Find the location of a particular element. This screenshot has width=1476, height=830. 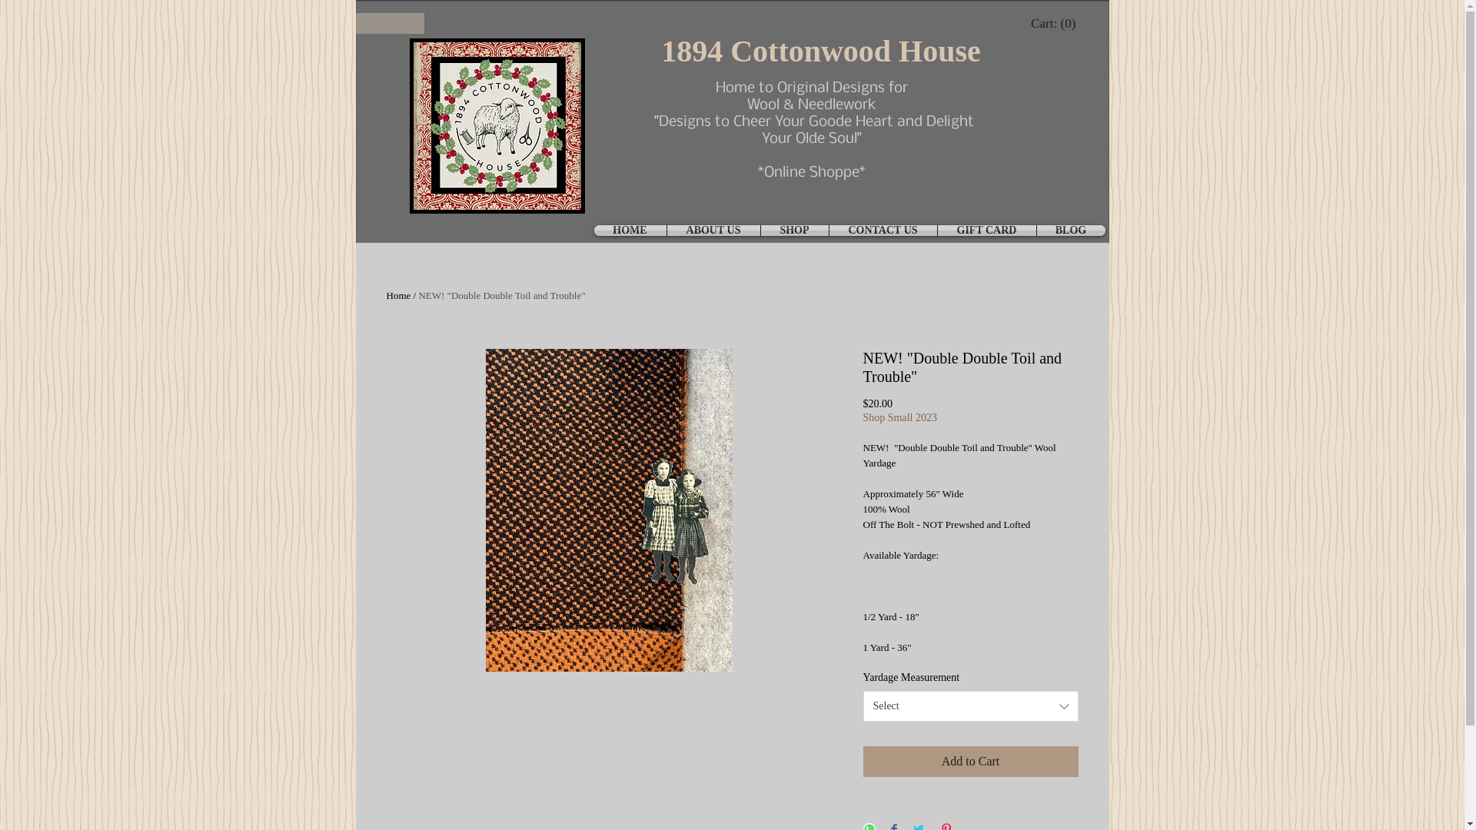

BLOG is located at coordinates (1070, 231).